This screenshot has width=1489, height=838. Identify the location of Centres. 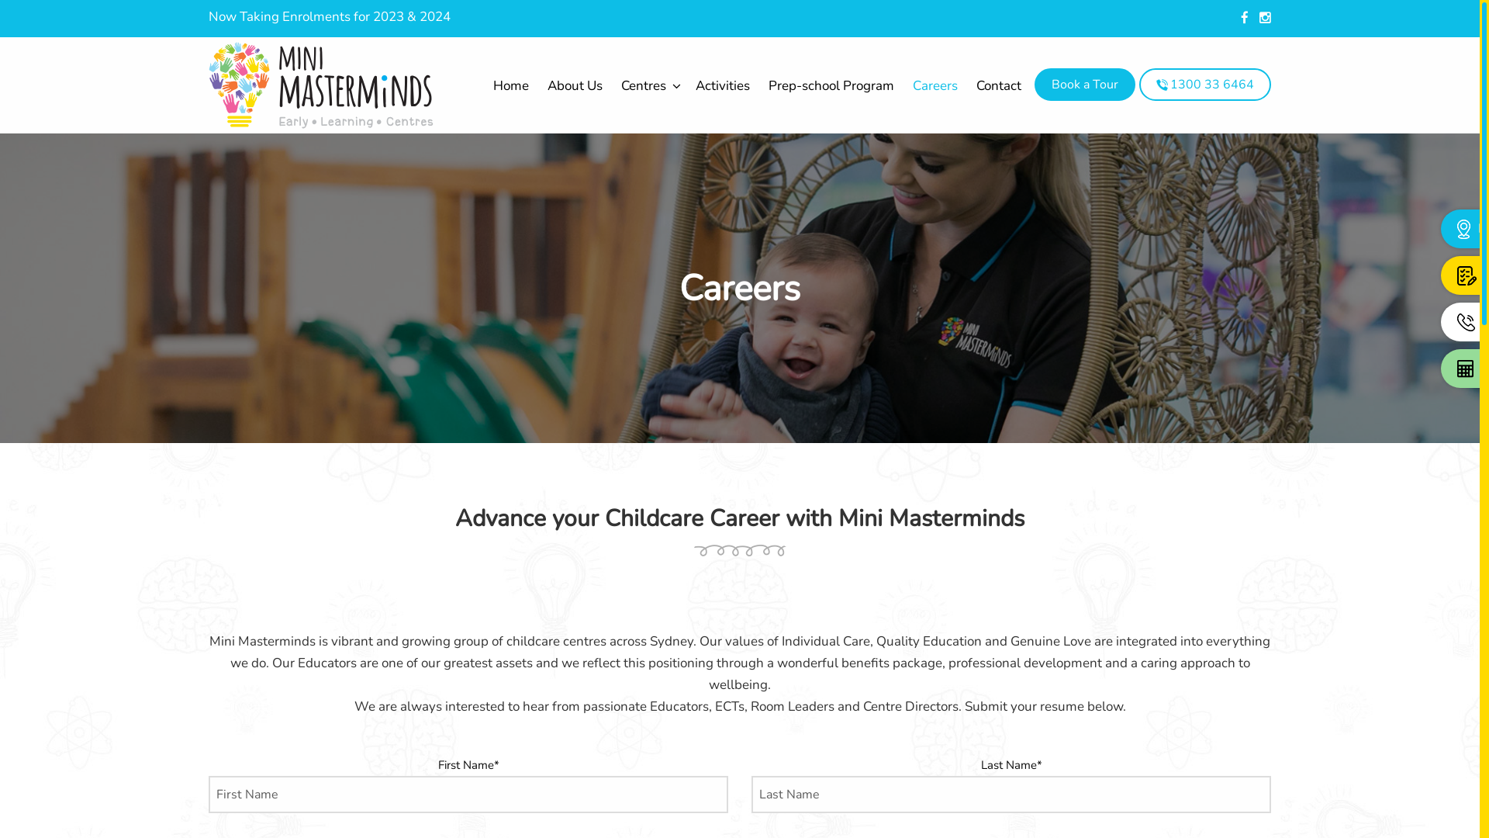
(649, 85).